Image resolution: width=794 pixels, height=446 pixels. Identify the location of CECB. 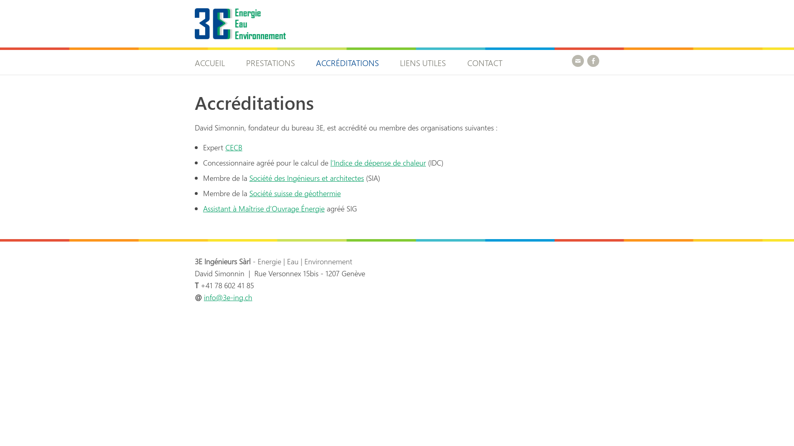
(234, 147).